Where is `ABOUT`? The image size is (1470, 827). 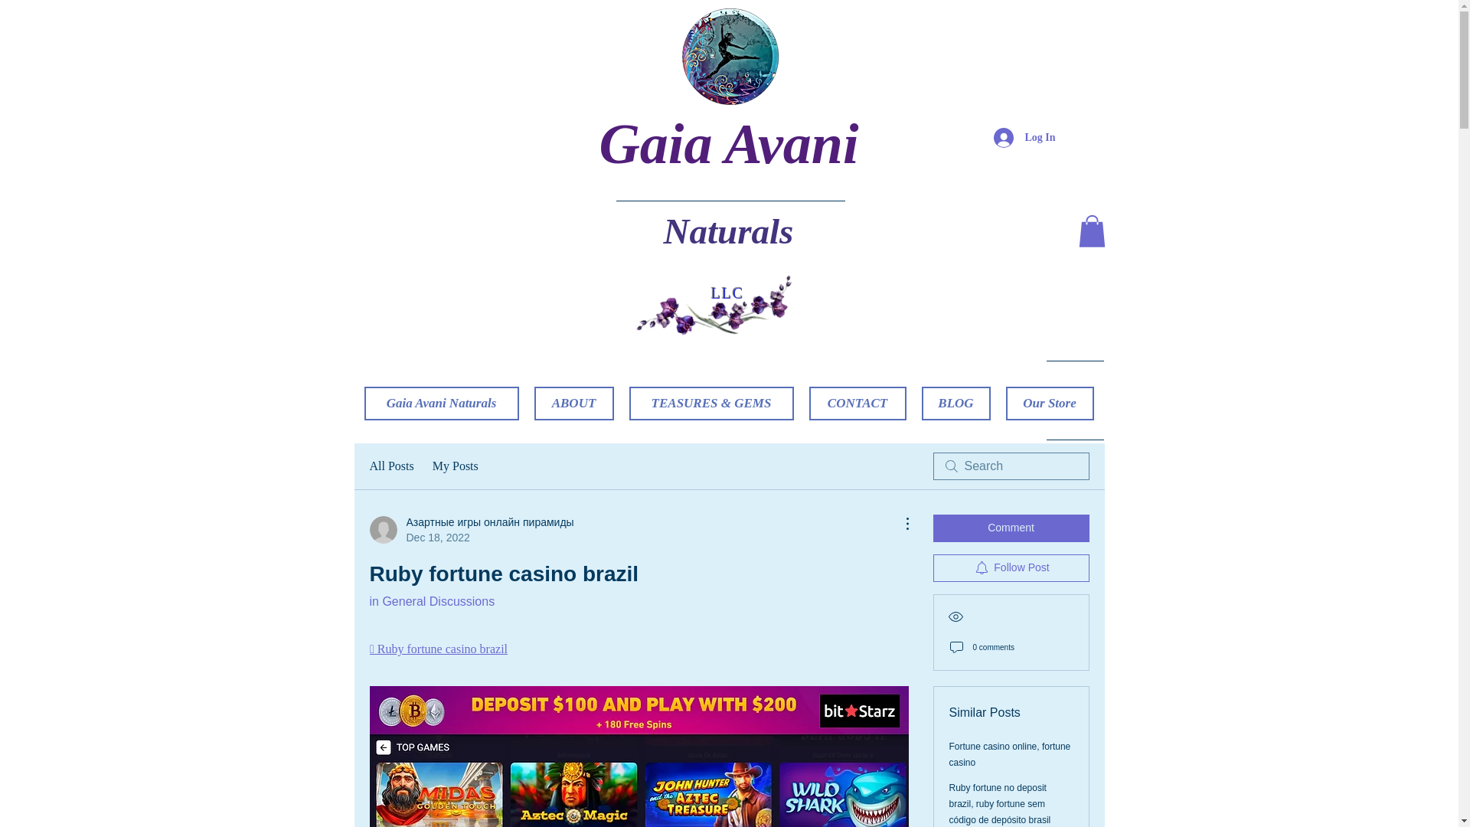
ABOUT is located at coordinates (574, 403).